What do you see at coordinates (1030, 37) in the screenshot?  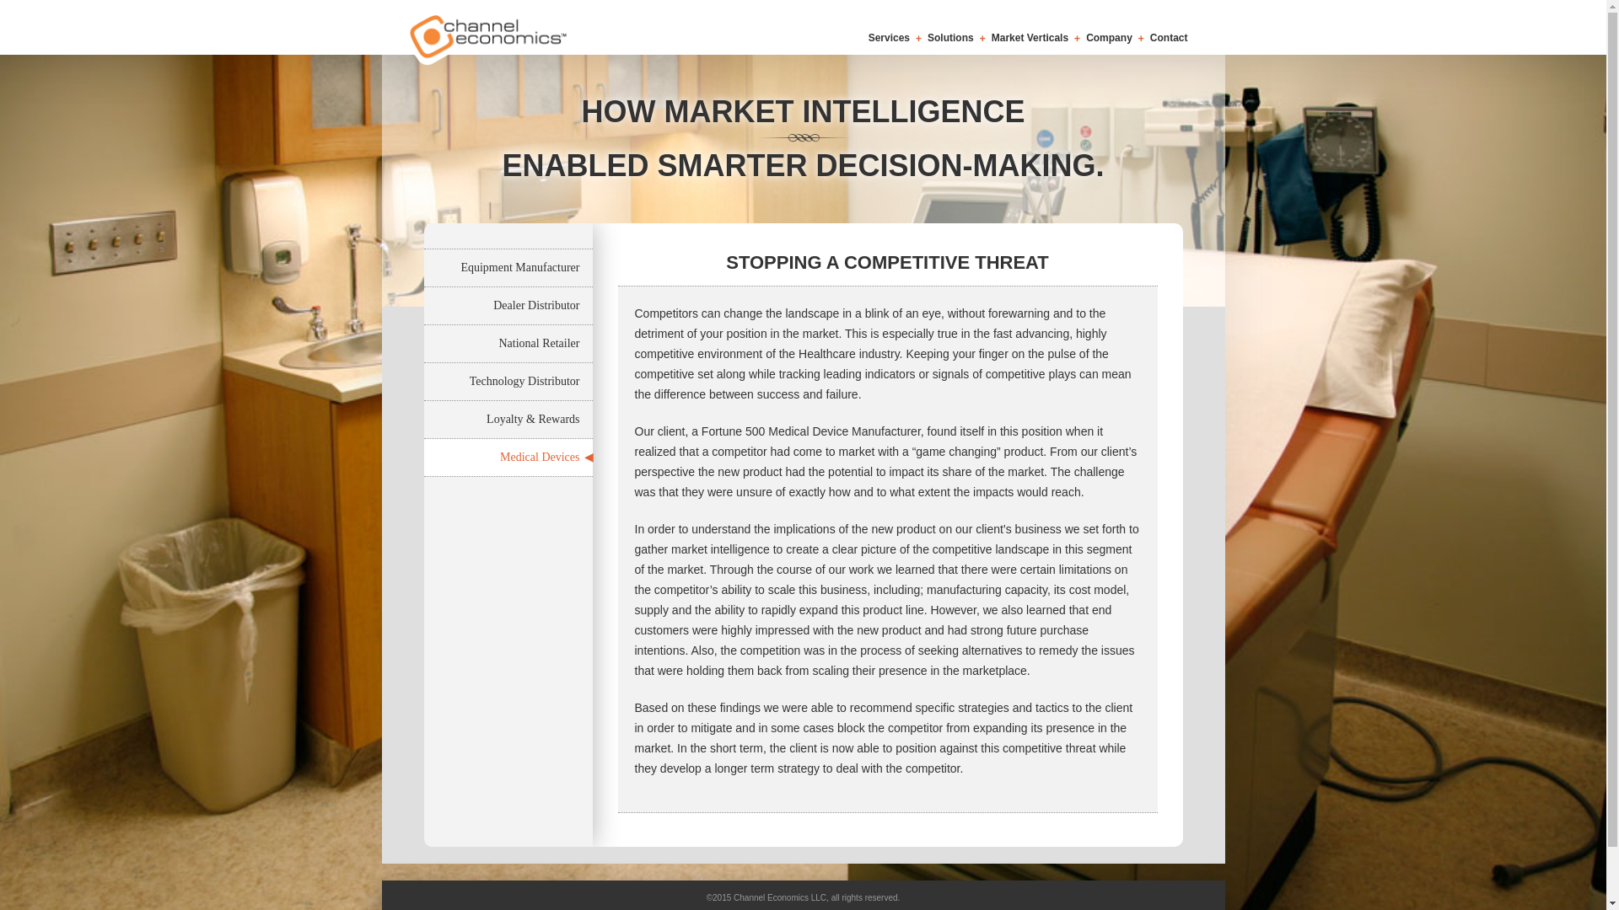 I see `Market Verticals` at bounding box center [1030, 37].